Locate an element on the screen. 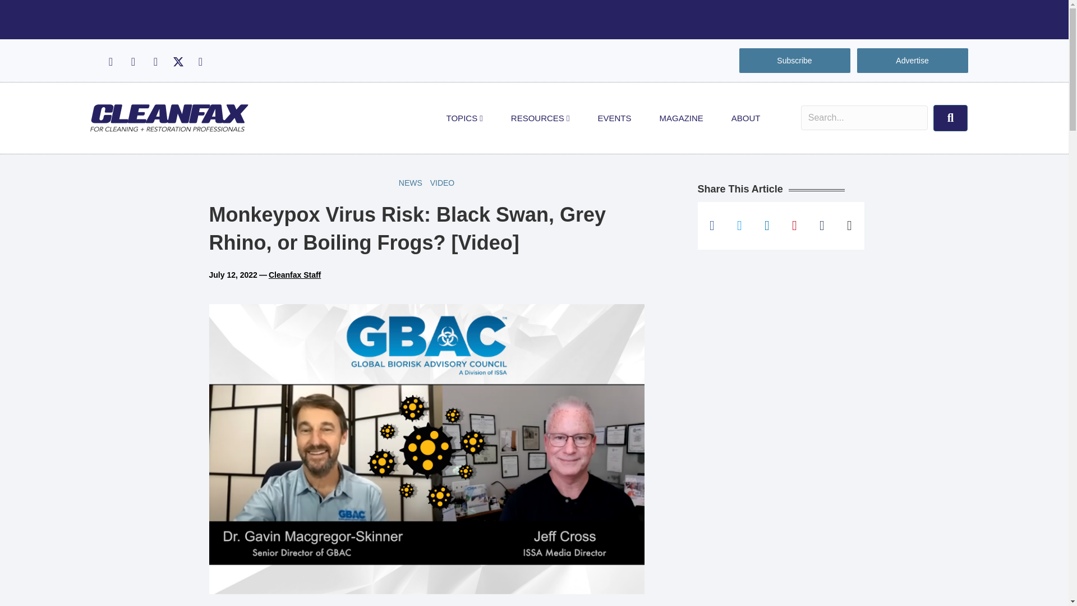 Image resolution: width=1077 pixels, height=606 pixels. Facebook is located at coordinates (110, 62).